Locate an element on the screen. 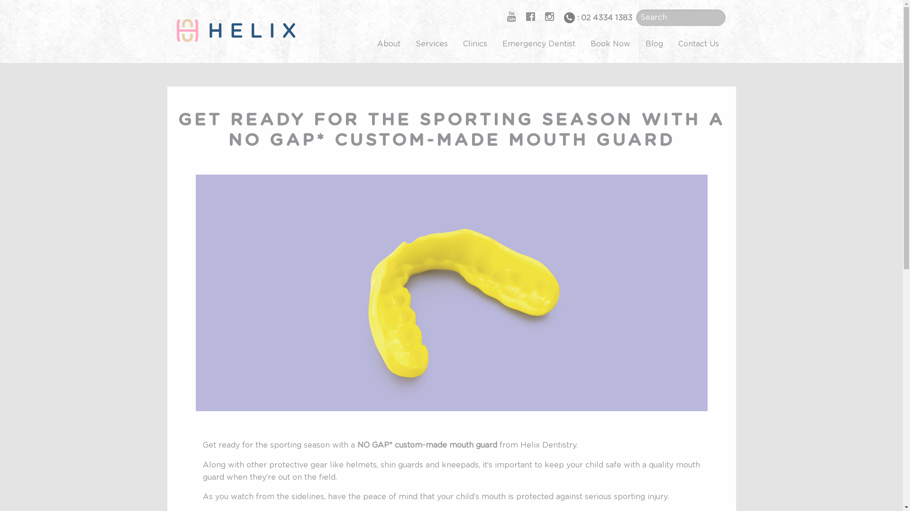 Image resolution: width=910 pixels, height=511 pixels. About is located at coordinates (389, 44).